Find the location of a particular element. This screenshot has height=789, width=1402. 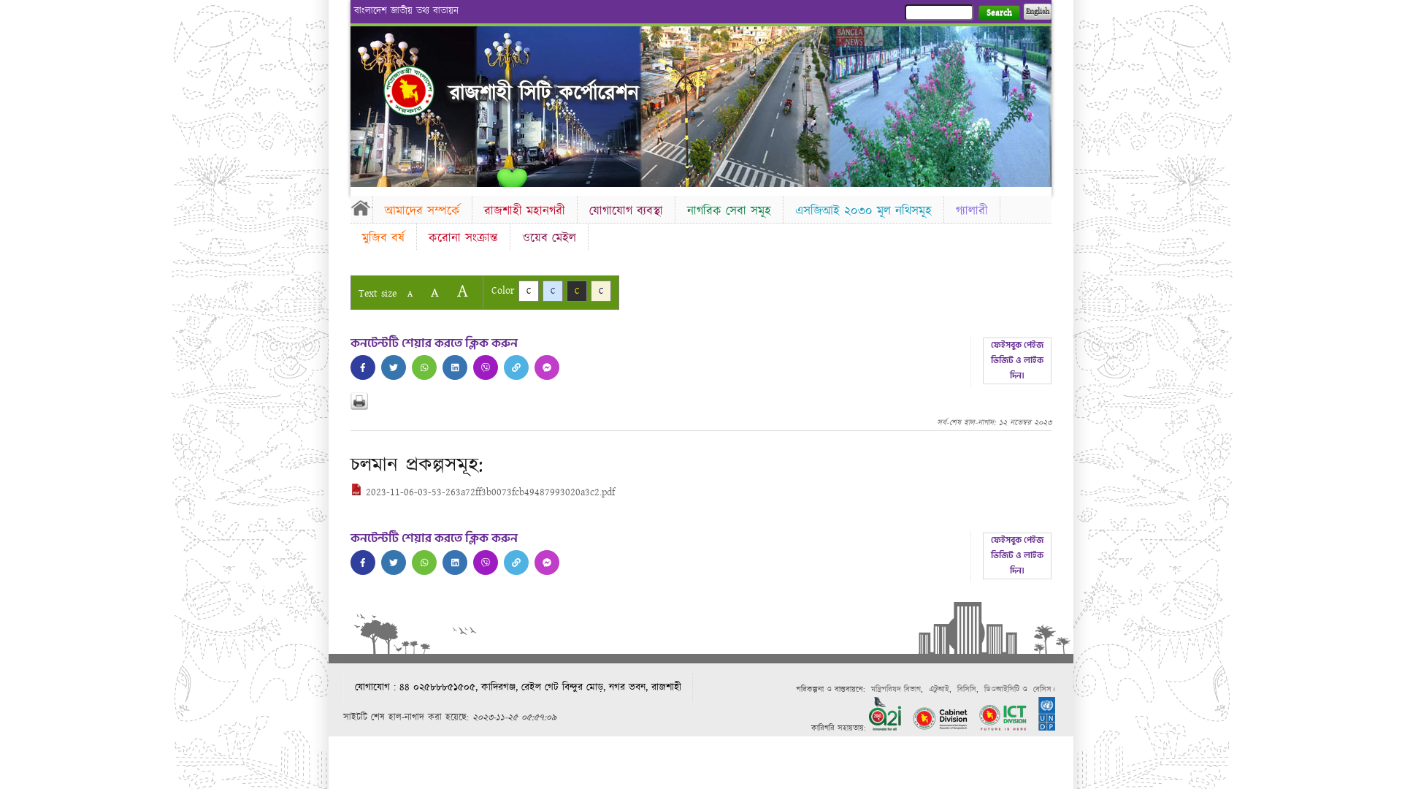

Home is located at coordinates (409, 91).